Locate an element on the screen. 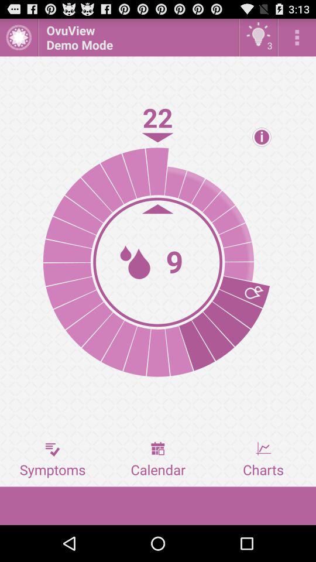 The height and width of the screenshot is (562, 316). open the icon next to the symptoms icon is located at coordinates (158, 460).